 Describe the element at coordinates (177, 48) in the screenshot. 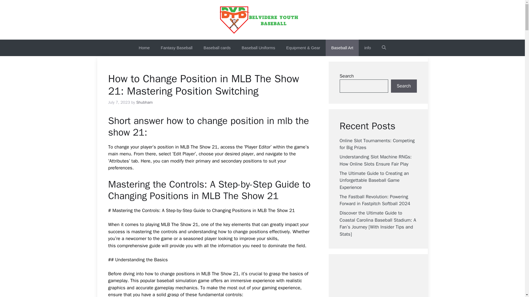

I see `Fantasy Baseball` at that location.